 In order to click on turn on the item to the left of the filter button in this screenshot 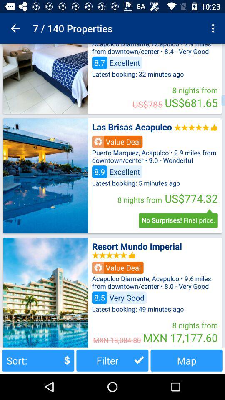, I will do `click(38, 360)`.